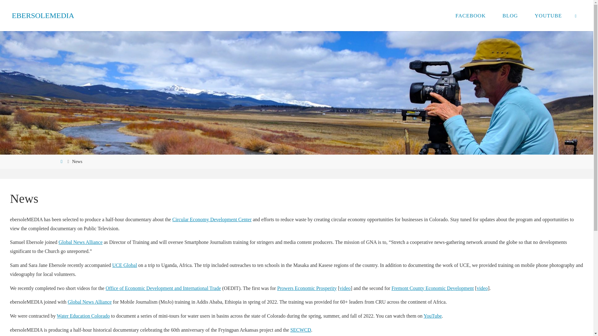 The height and width of the screenshot is (336, 598). I want to click on Global News Alliance, so click(80, 242).